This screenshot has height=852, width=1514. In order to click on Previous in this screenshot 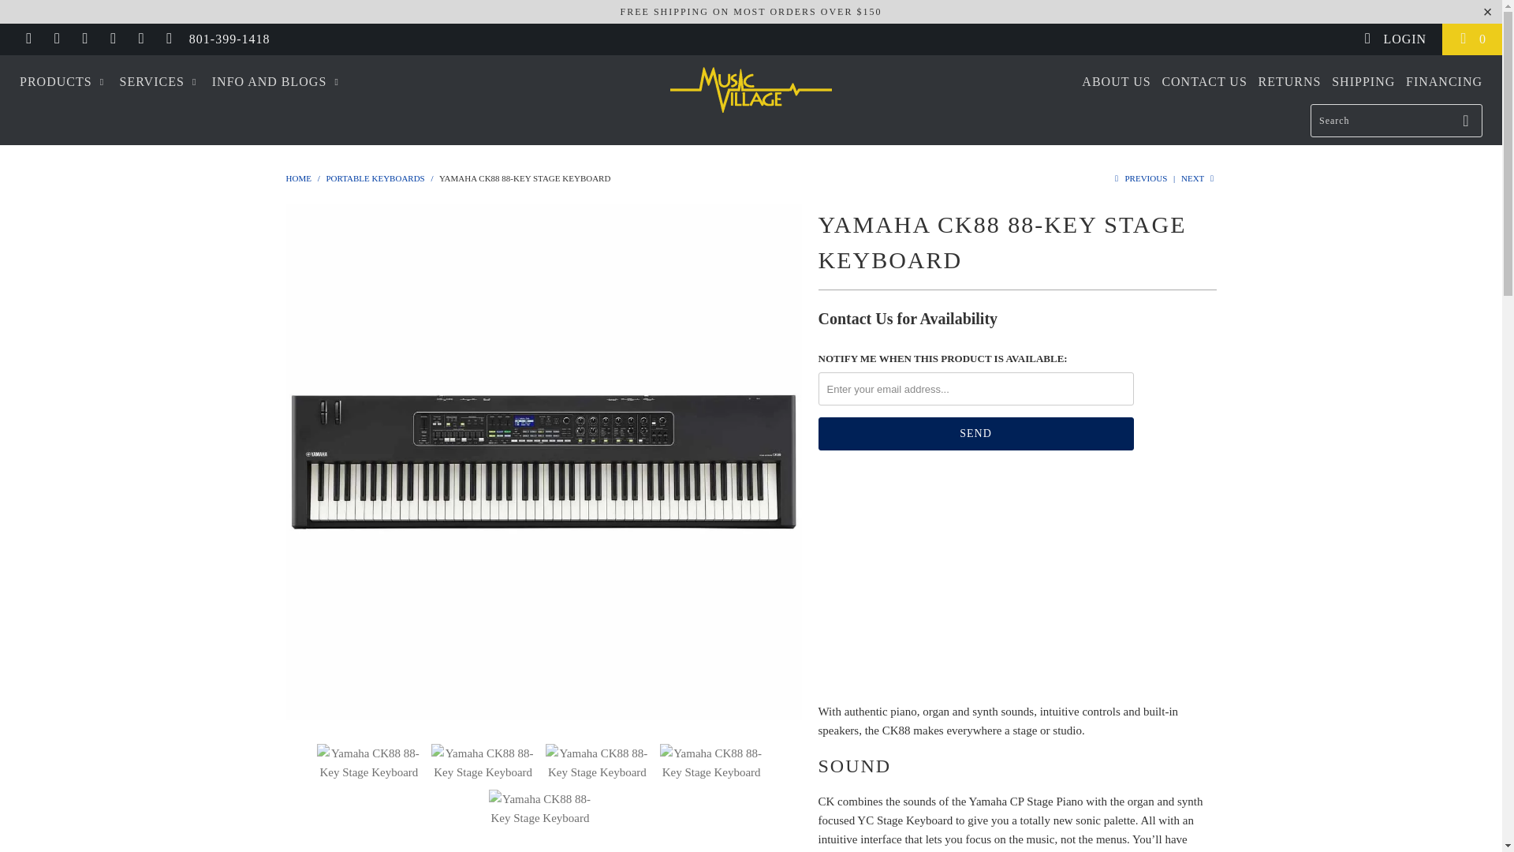, I will do `click(1139, 178)`.